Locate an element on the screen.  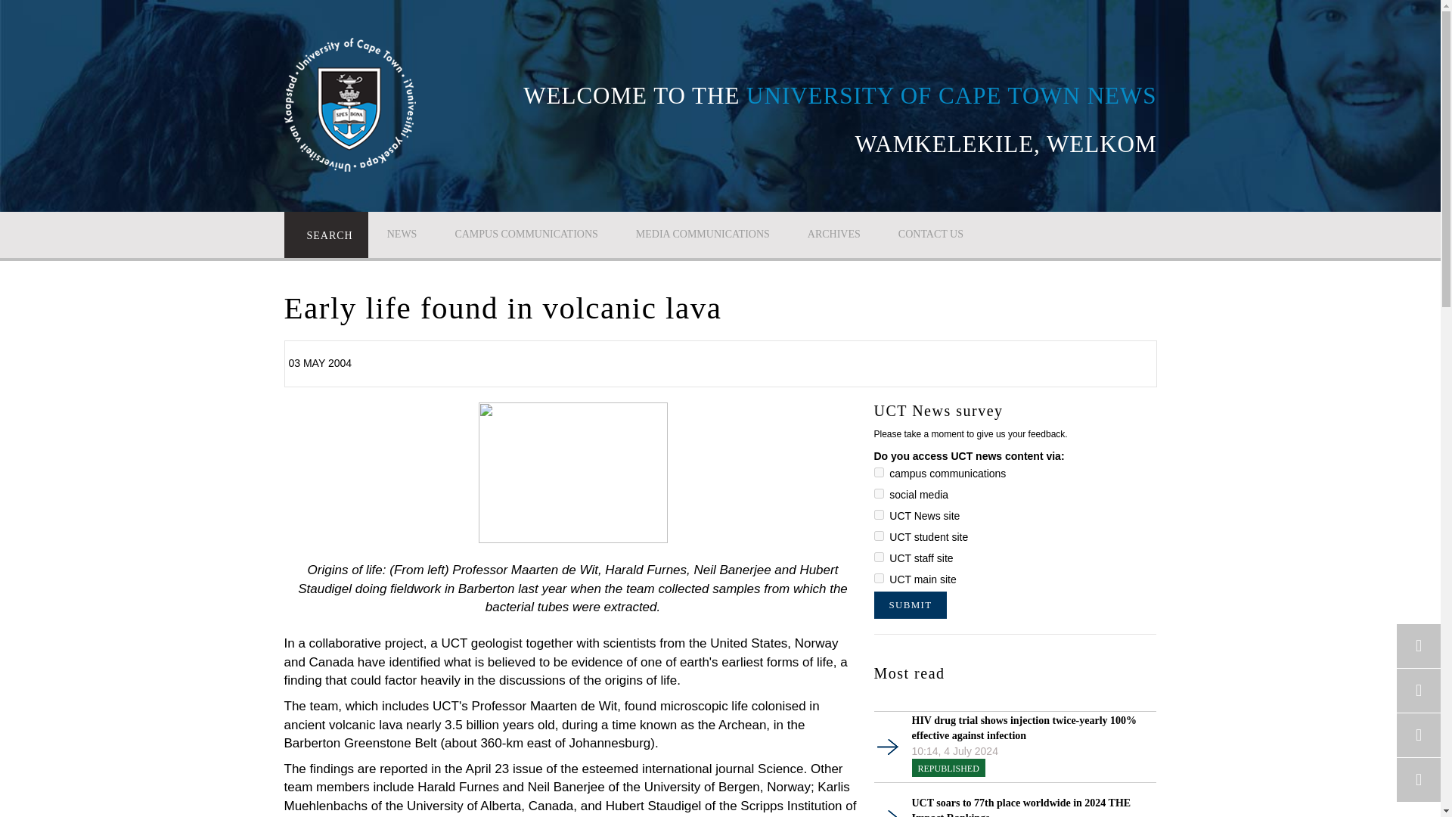
MEDIA COMMUNICATIONS is located at coordinates (703, 234).